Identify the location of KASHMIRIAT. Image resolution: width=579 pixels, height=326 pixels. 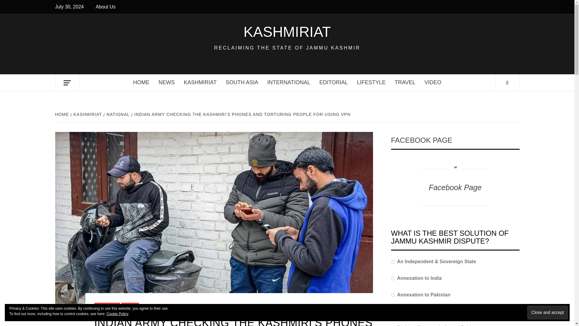
(200, 83).